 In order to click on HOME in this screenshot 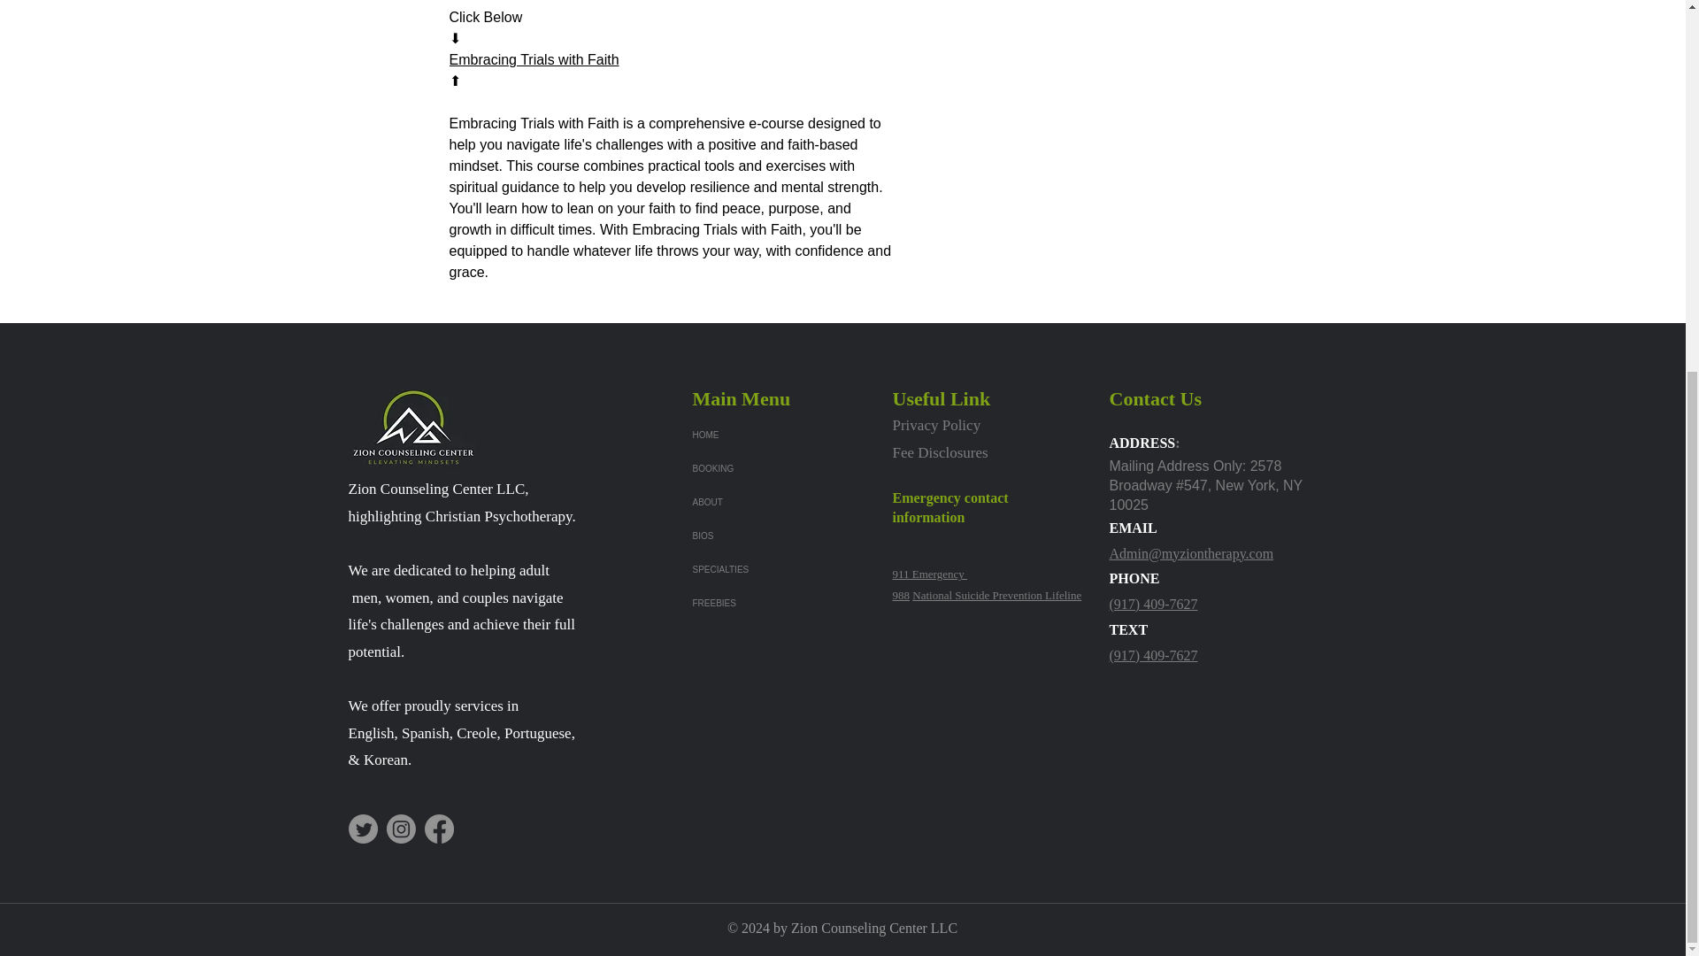, I will do `click(754, 436)`.